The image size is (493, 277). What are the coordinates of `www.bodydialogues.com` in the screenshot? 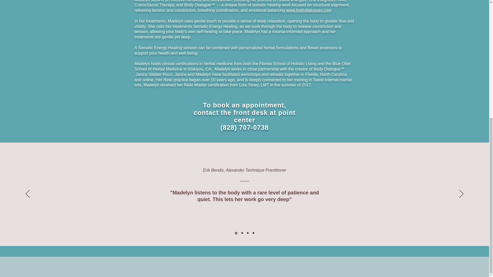 It's located at (309, 10).